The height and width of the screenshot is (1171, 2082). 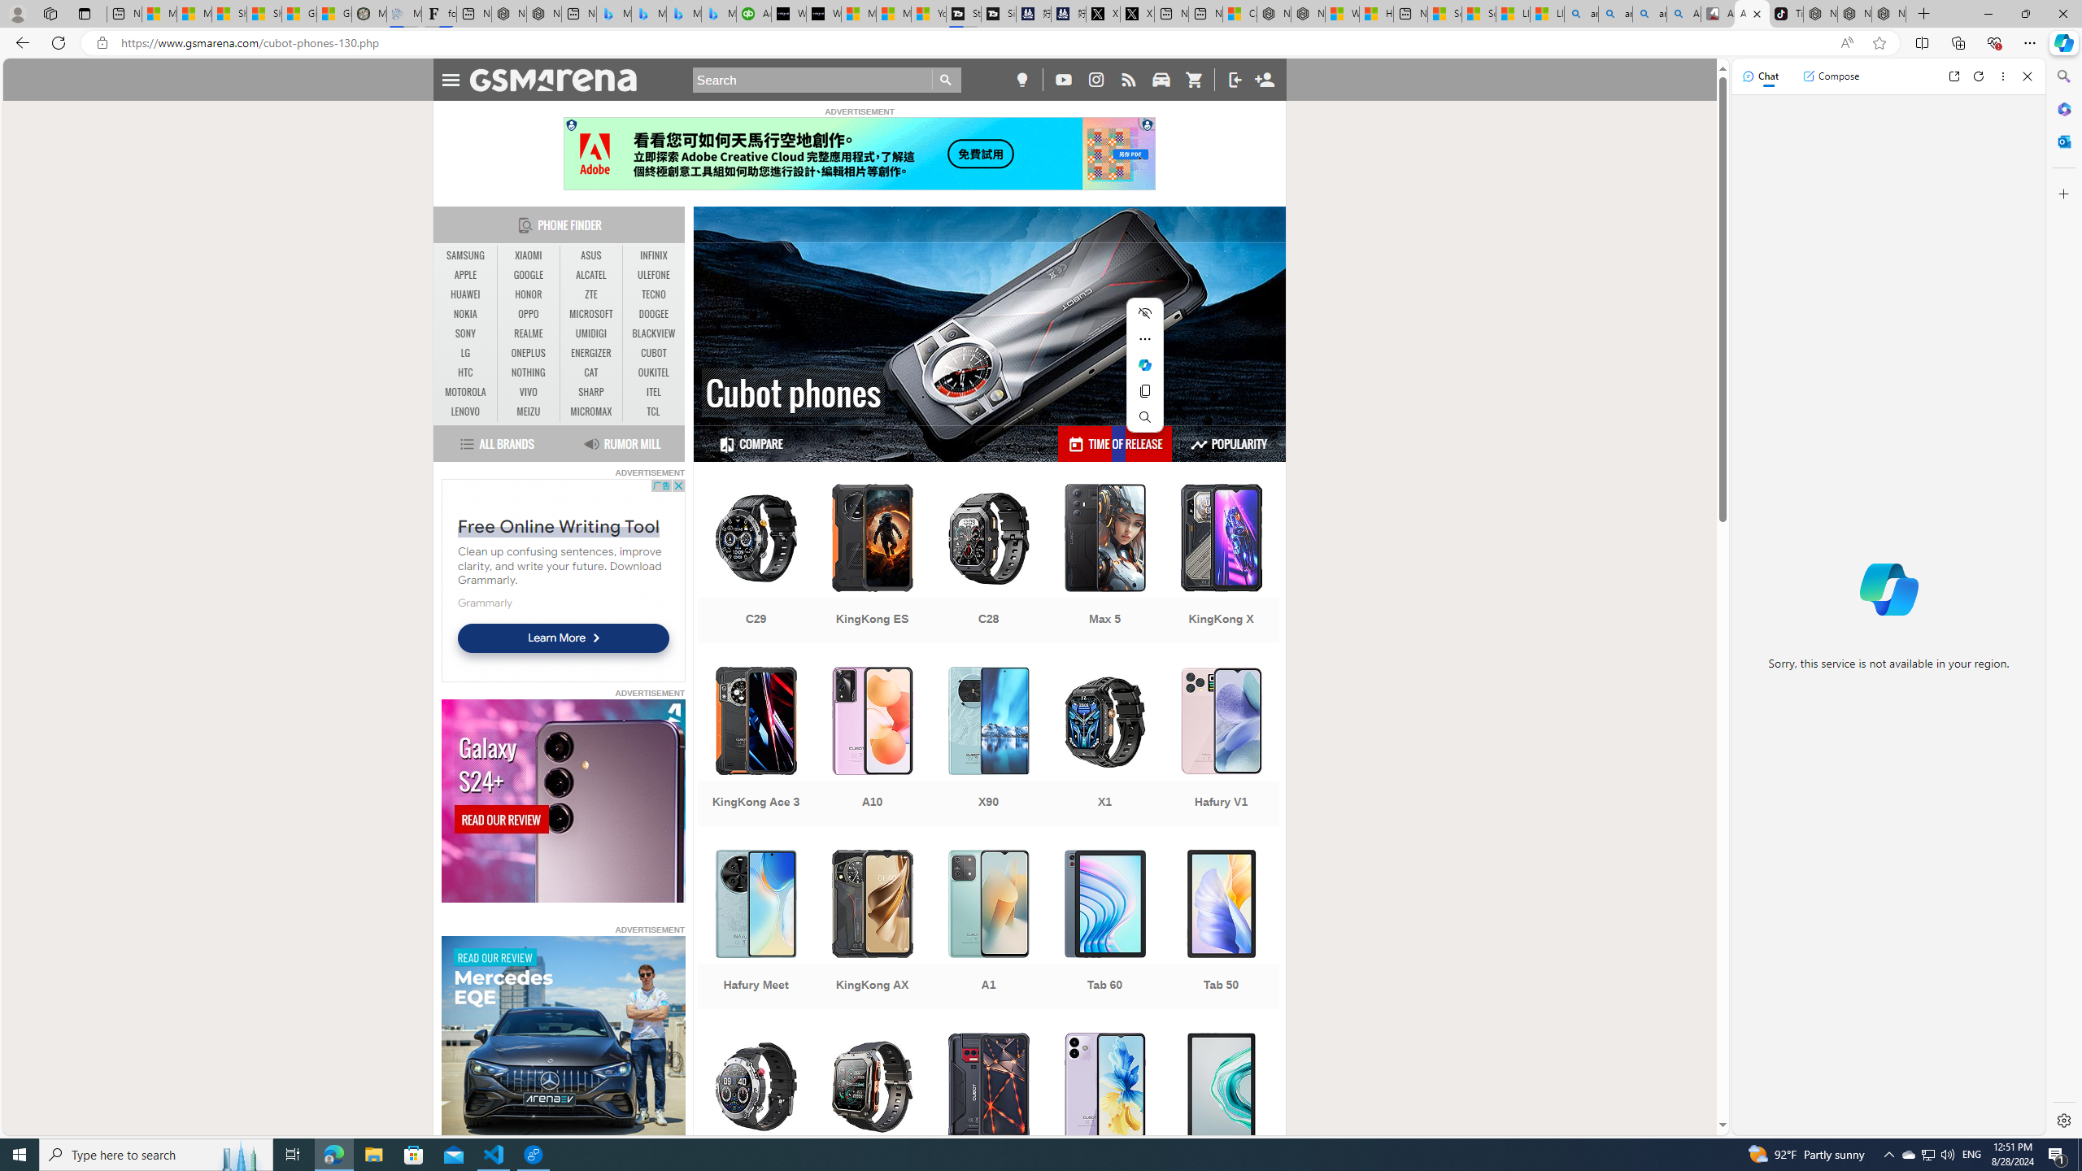 What do you see at coordinates (1786, 14) in the screenshot?
I see `TikTok` at bounding box center [1786, 14].